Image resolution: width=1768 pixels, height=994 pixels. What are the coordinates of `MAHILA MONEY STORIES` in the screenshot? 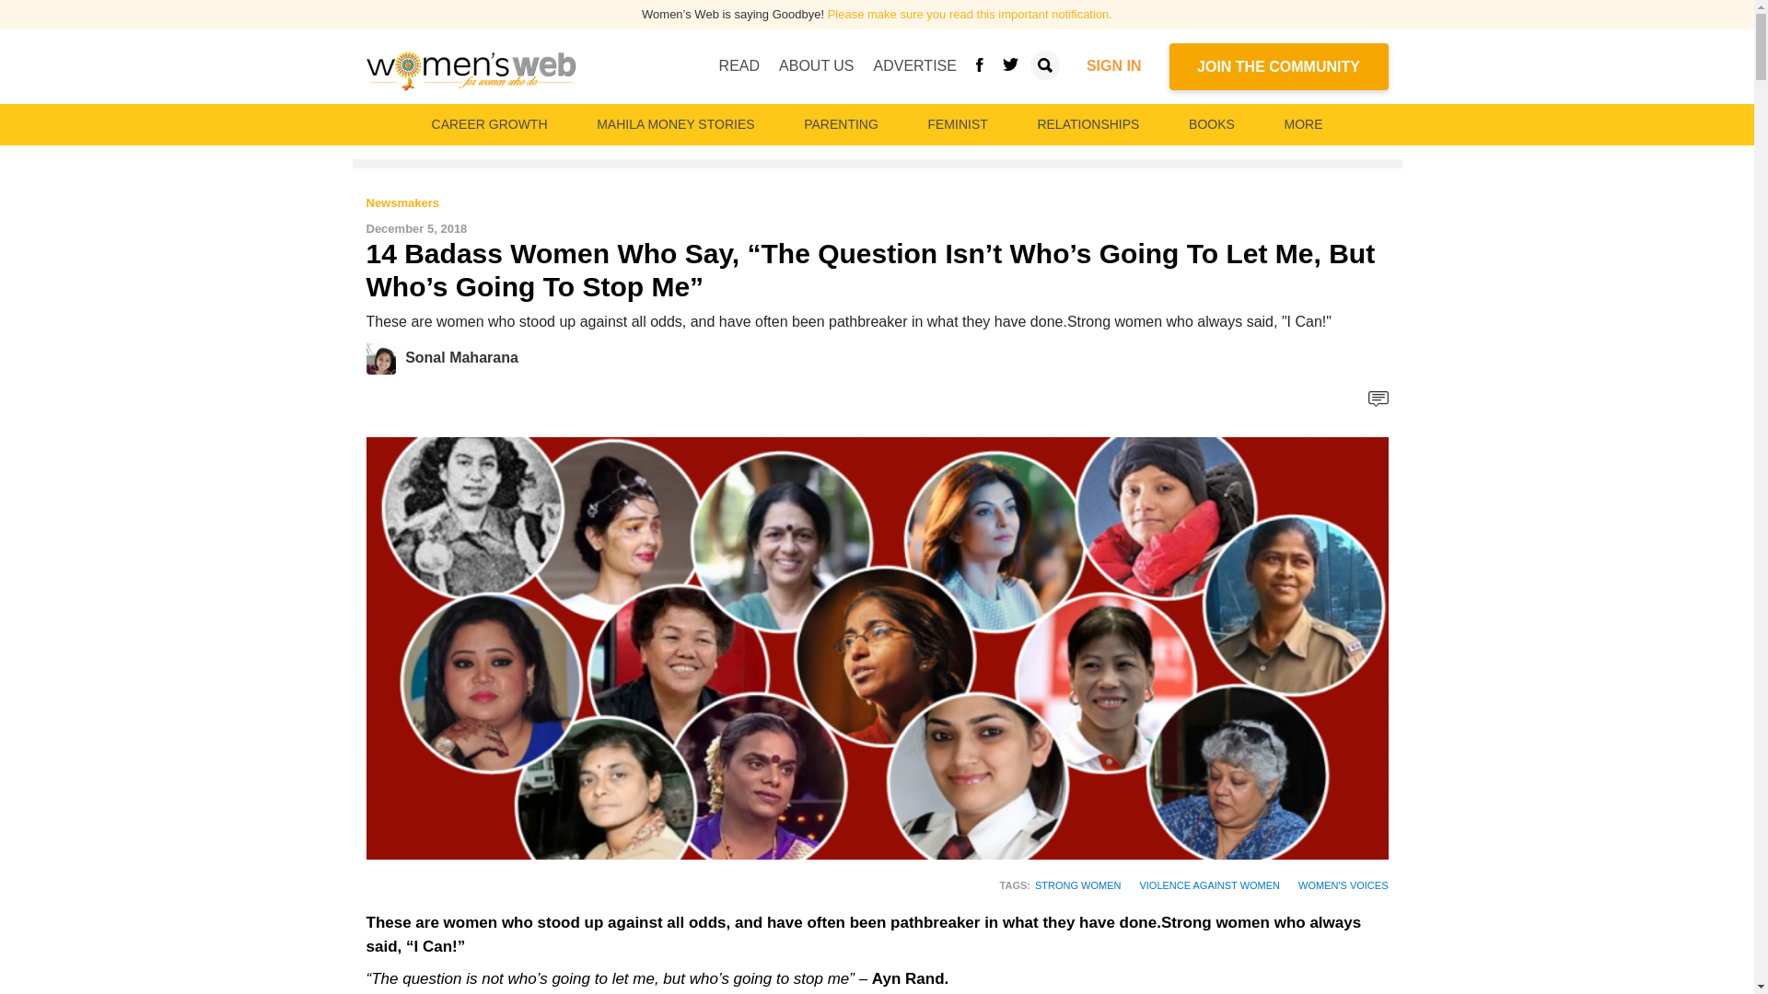 It's located at (675, 124).